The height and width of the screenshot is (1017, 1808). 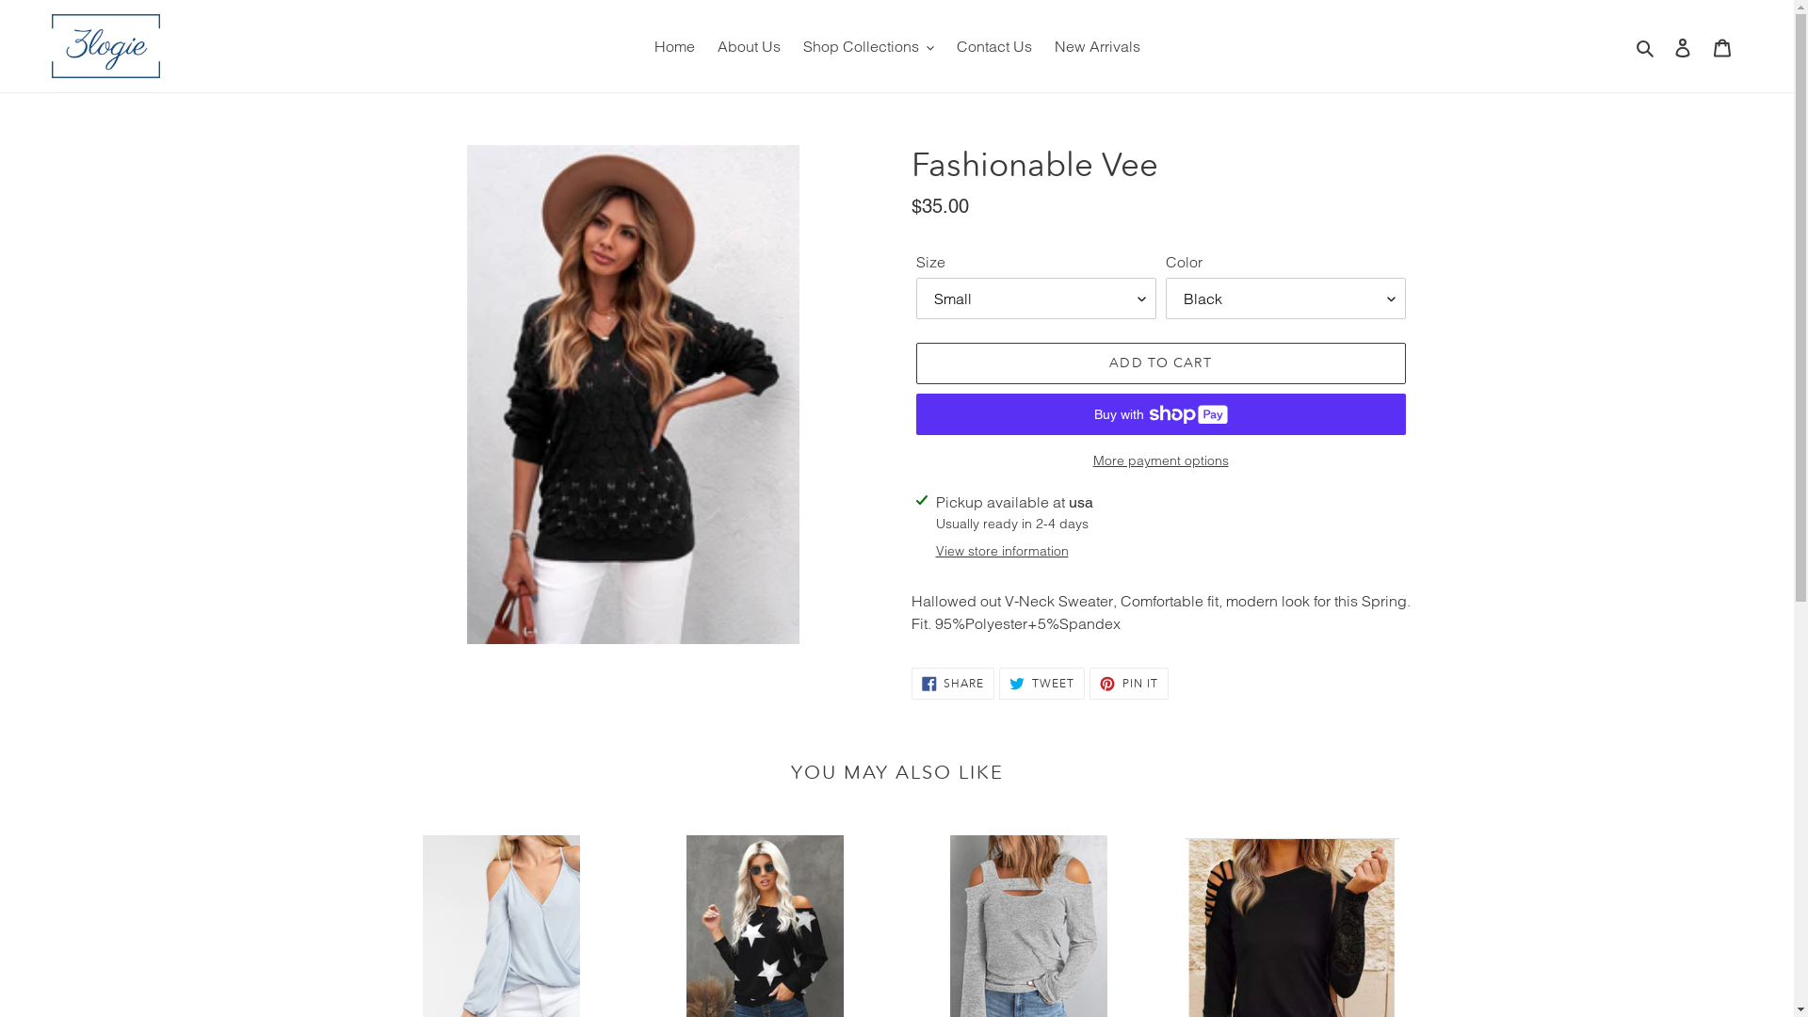 What do you see at coordinates (1160, 461) in the screenshot?
I see `More payment options` at bounding box center [1160, 461].